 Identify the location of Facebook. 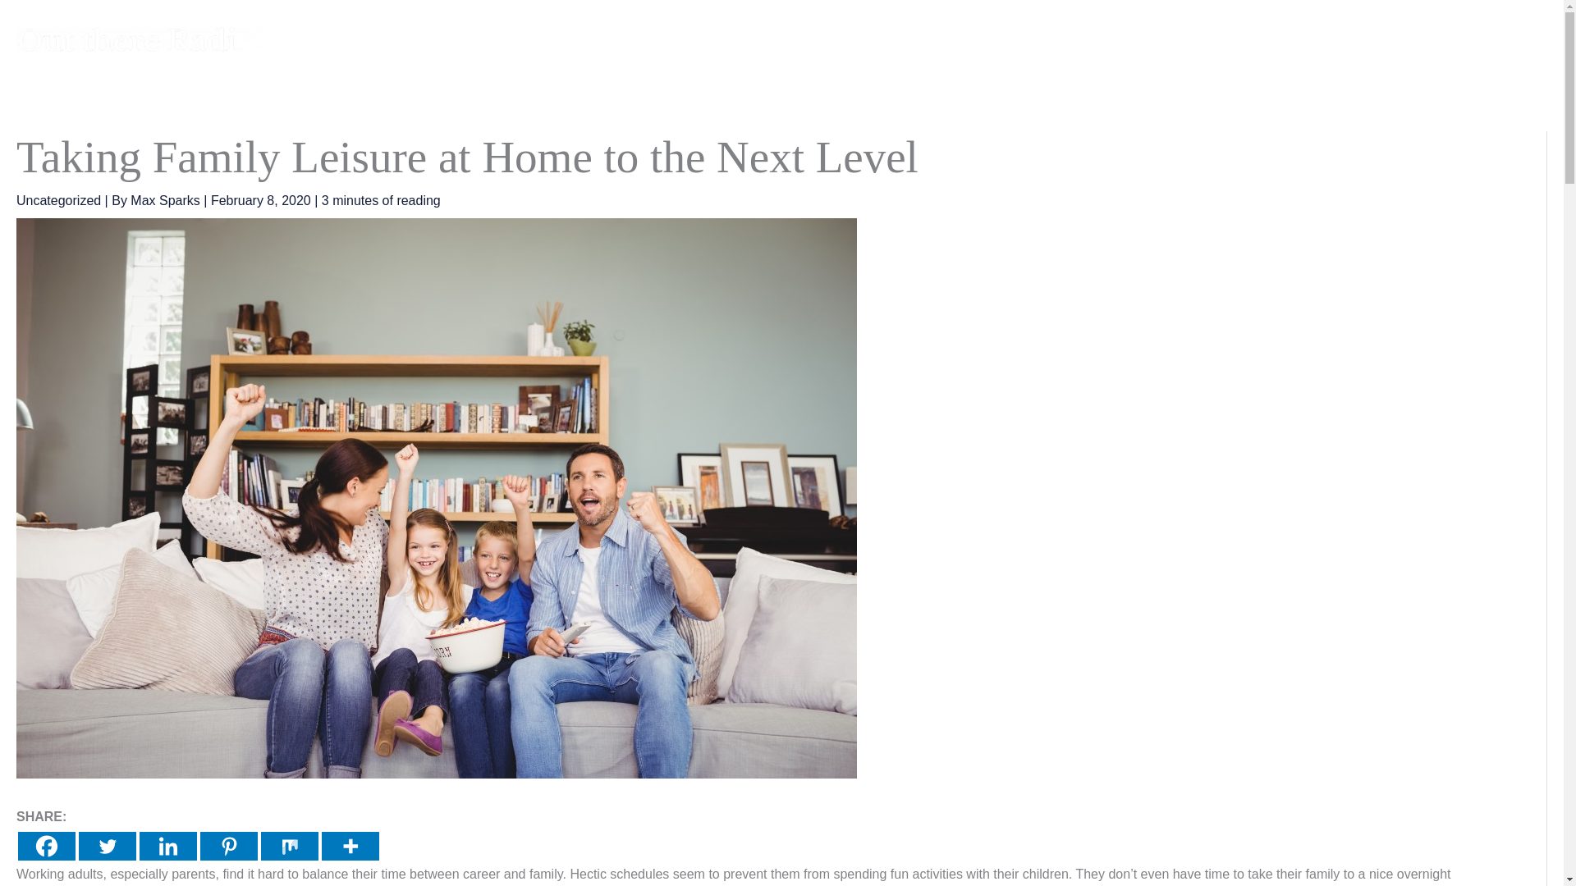
(46, 846).